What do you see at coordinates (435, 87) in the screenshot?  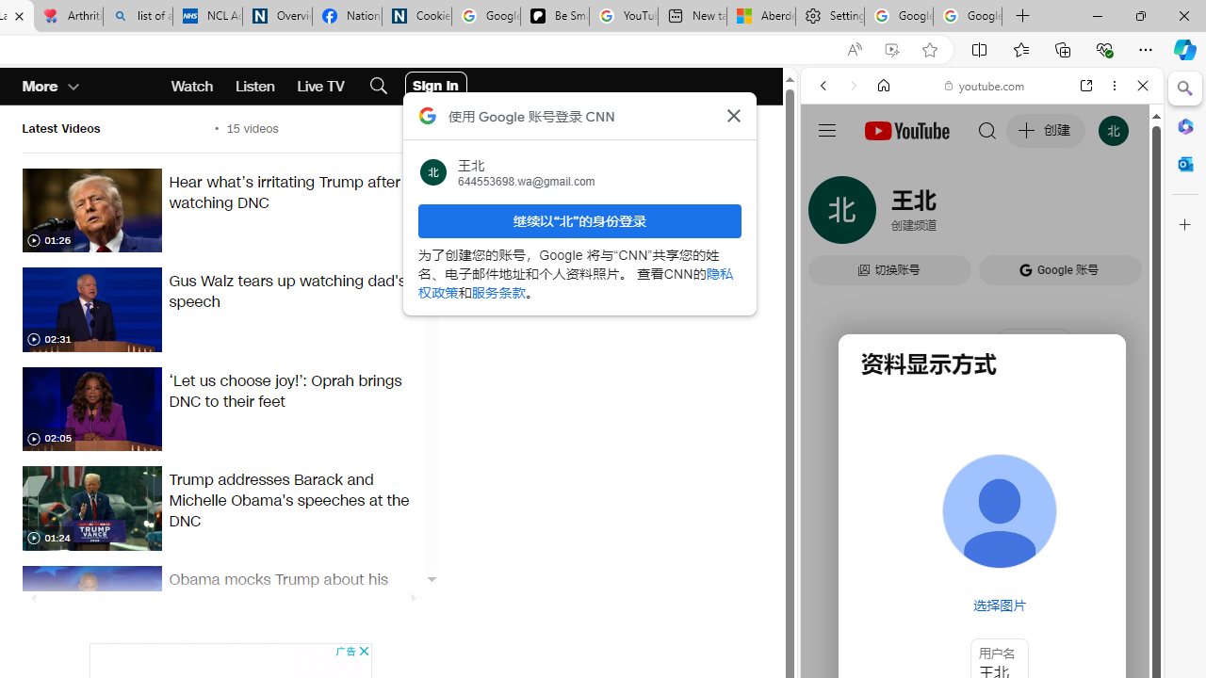 I see `User Account Log In Button` at bounding box center [435, 87].